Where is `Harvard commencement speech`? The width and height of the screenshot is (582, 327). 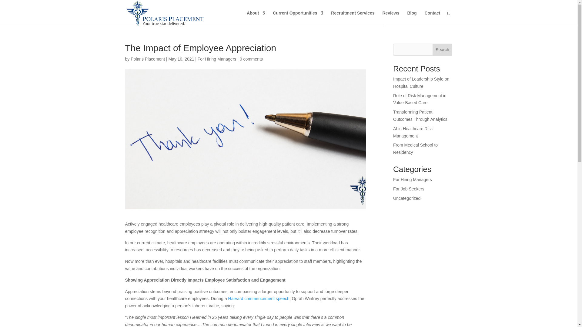
Harvard commencement speech is located at coordinates (259, 299).